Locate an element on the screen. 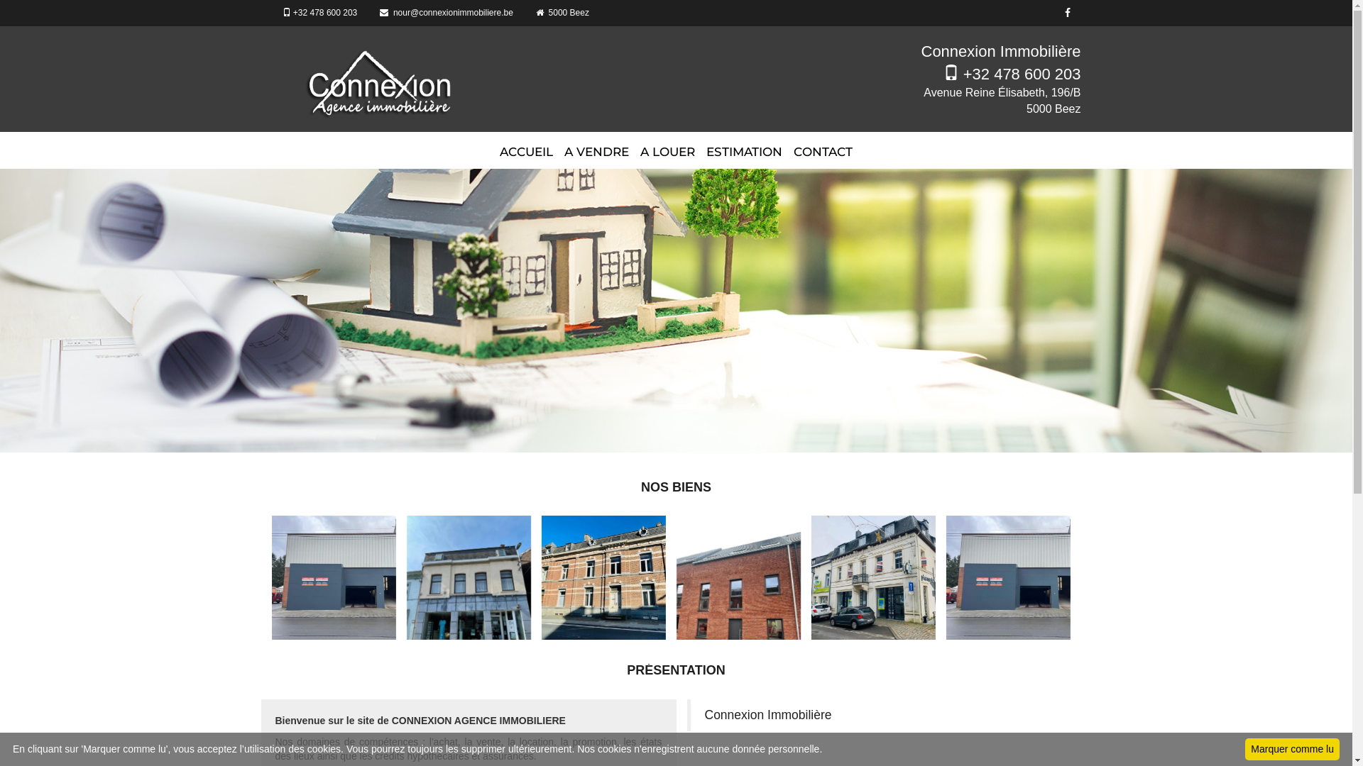 Image resolution: width=1363 pixels, height=766 pixels. A VENDRE is located at coordinates (596, 148).